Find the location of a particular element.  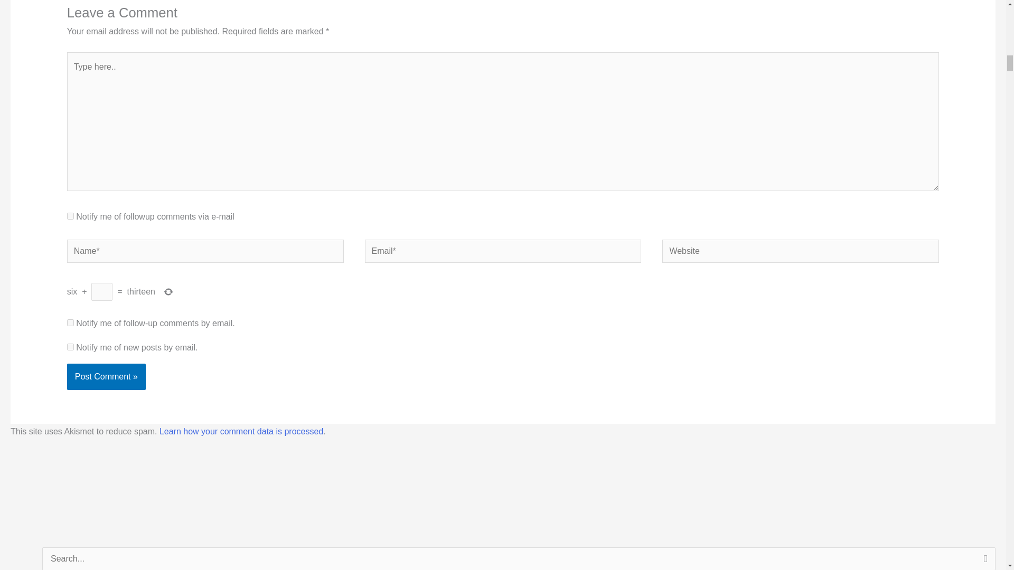

subscribe is located at coordinates (70, 322).